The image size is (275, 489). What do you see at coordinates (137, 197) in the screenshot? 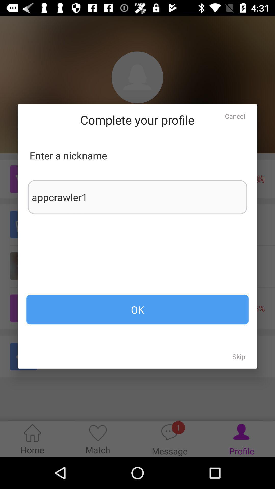
I see `select icon below the enter a nickname item` at bounding box center [137, 197].